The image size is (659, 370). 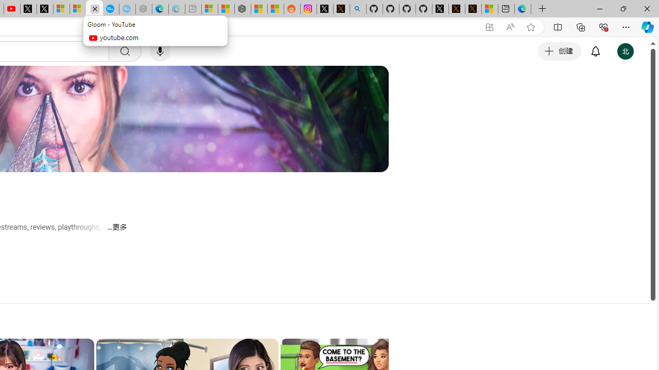 I want to click on Split screen, so click(x=558, y=27).